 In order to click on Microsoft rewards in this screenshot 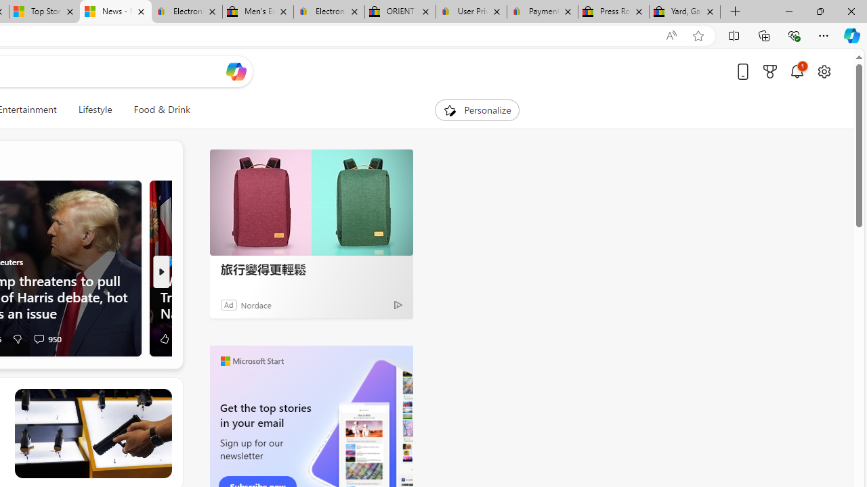, I will do `click(770, 71)`.